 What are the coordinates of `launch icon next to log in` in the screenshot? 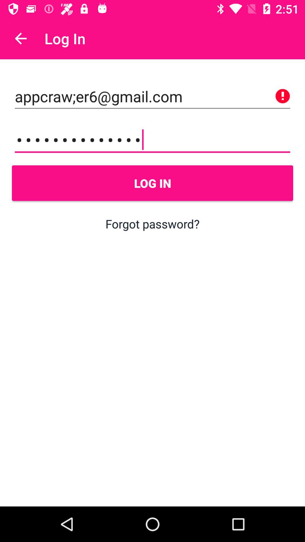 It's located at (21, 38).